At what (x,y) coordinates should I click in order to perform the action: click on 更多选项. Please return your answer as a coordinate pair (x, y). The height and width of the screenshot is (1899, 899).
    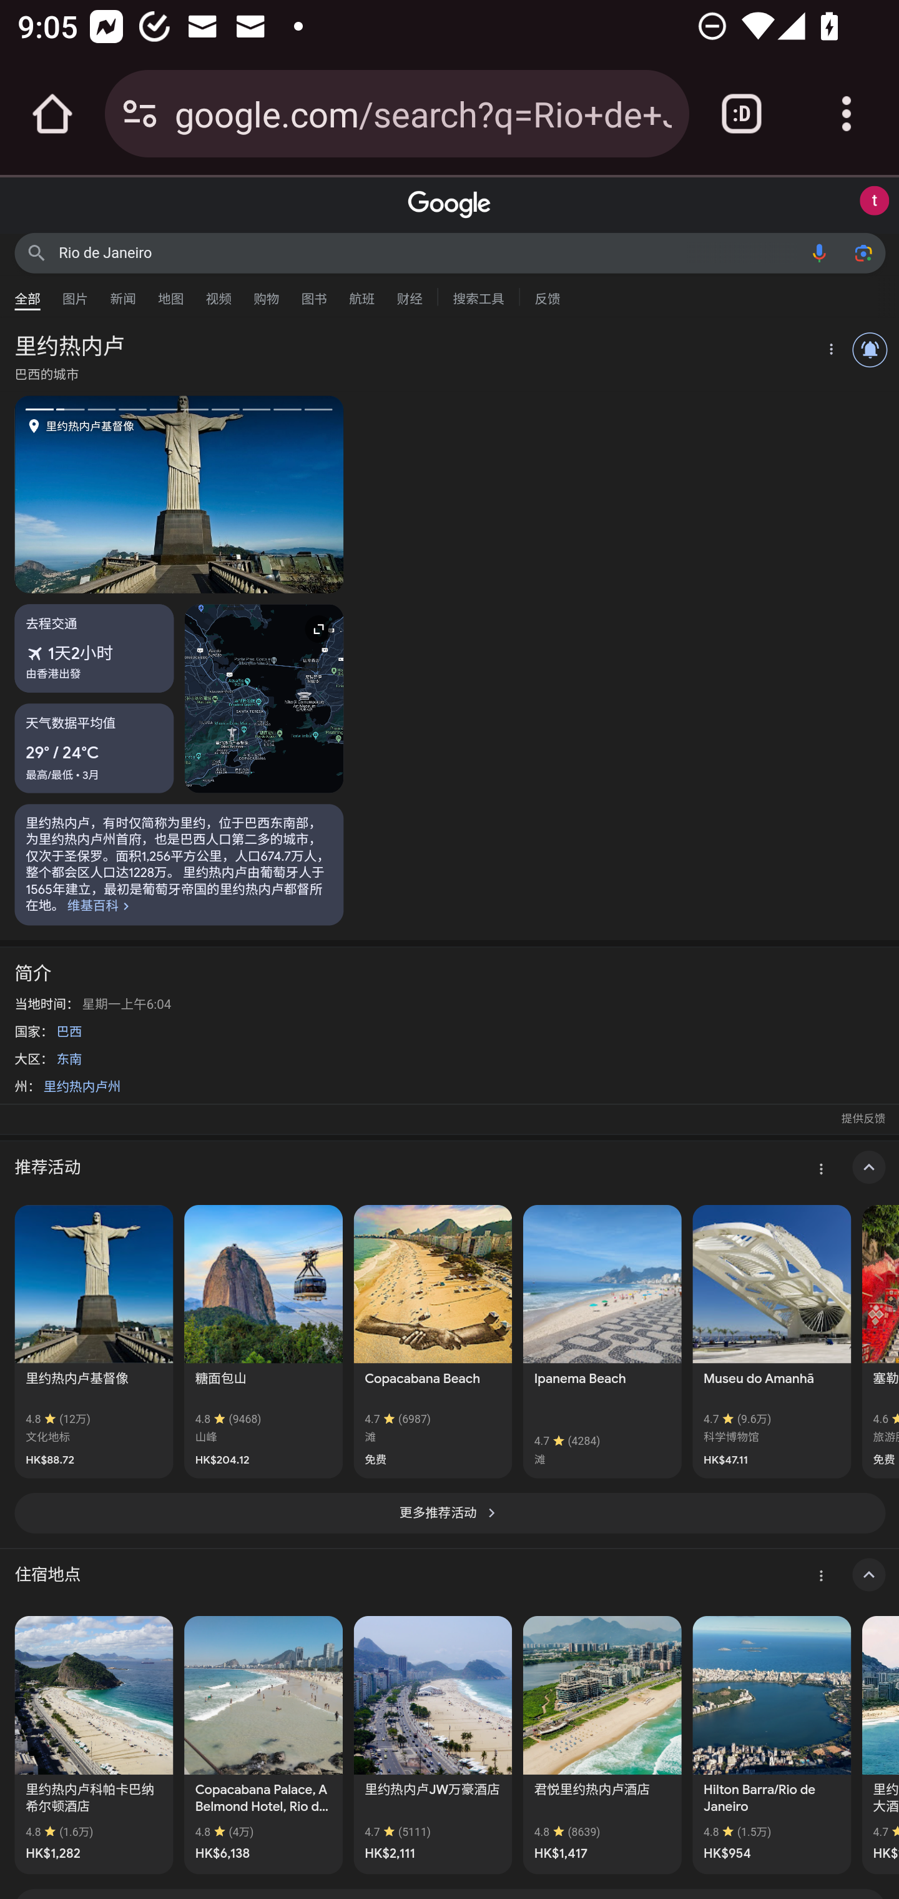
    Looking at the image, I should click on (829, 351).